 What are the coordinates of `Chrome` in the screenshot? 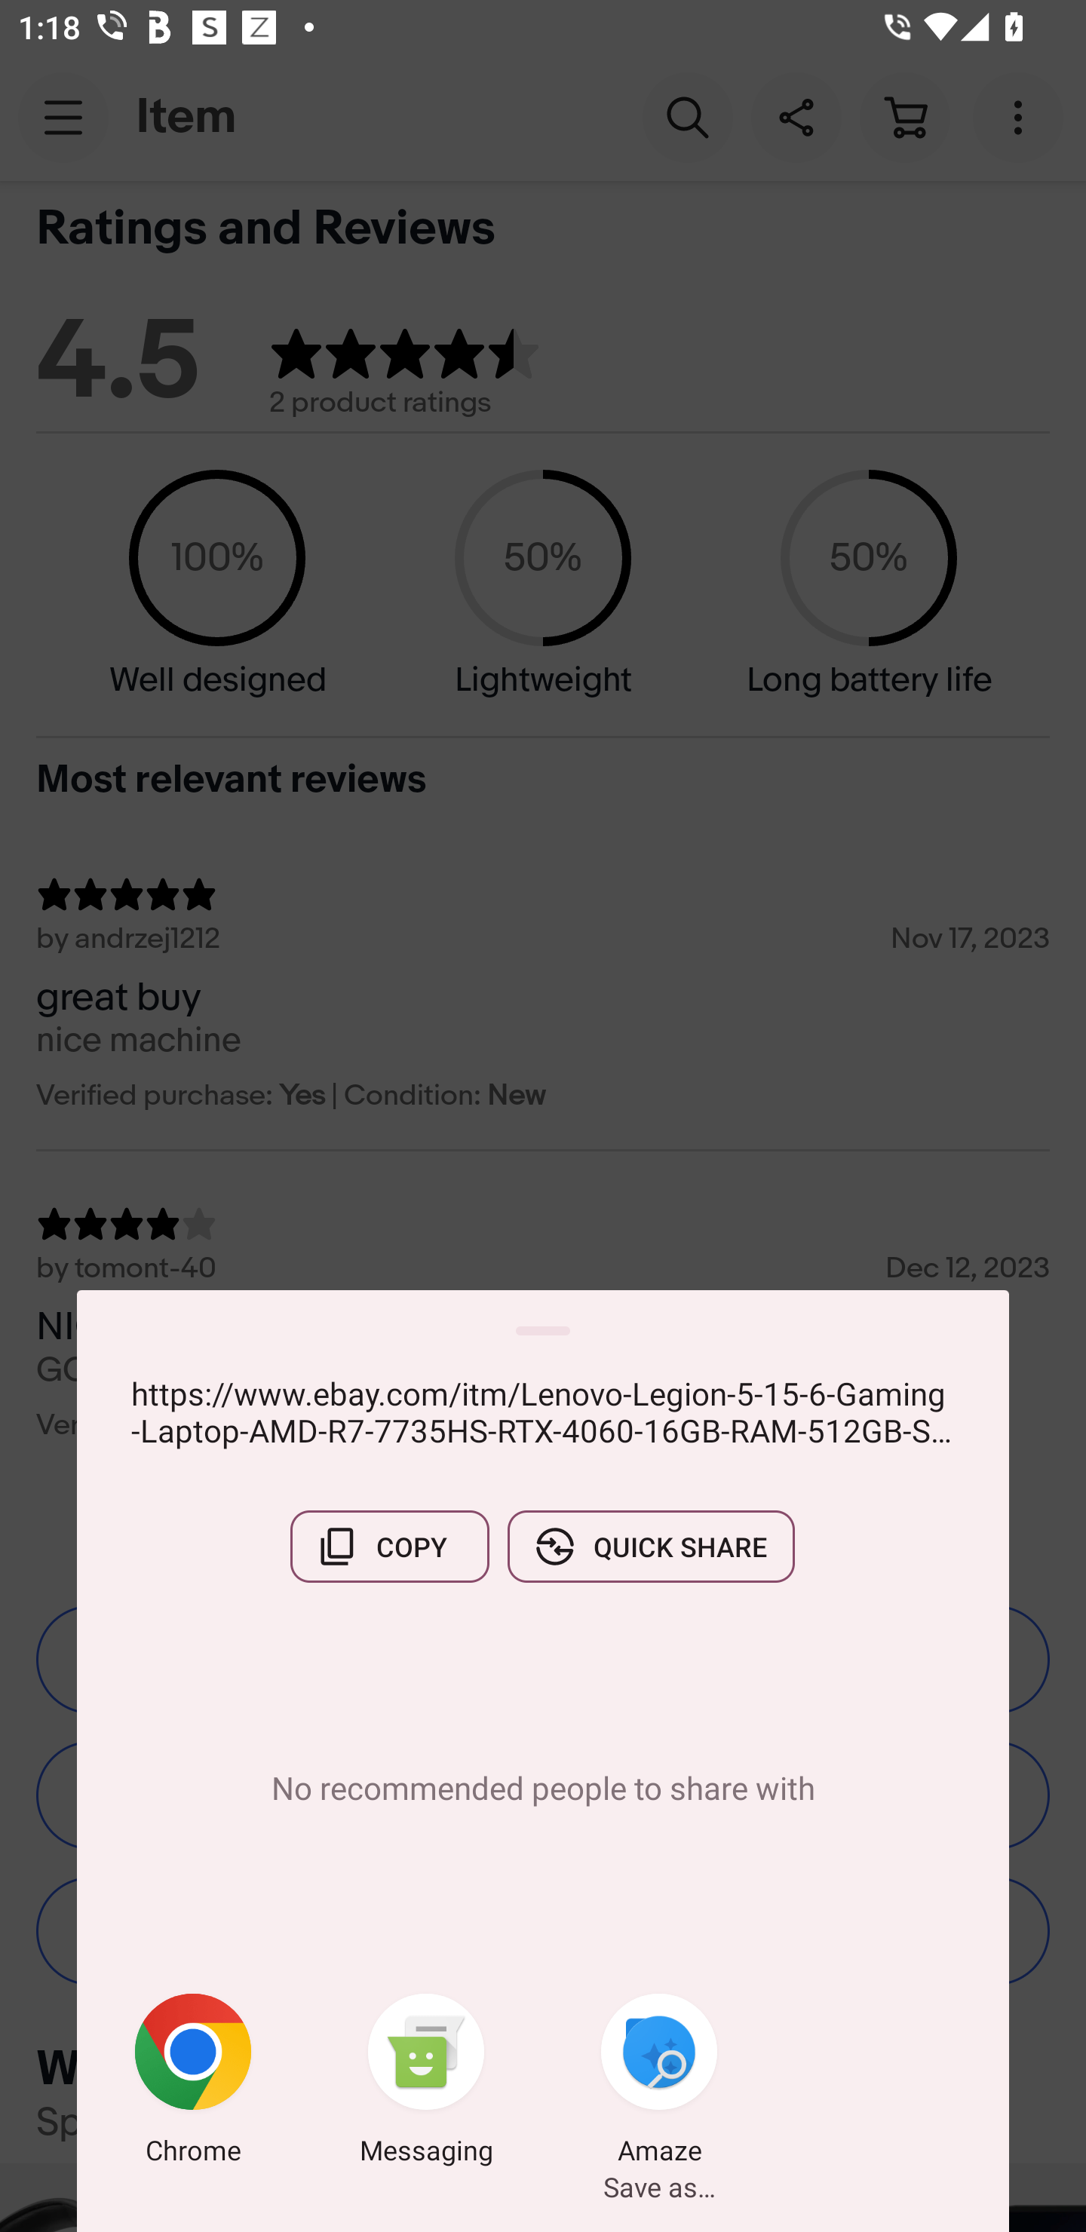 It's located at (193, 2083).